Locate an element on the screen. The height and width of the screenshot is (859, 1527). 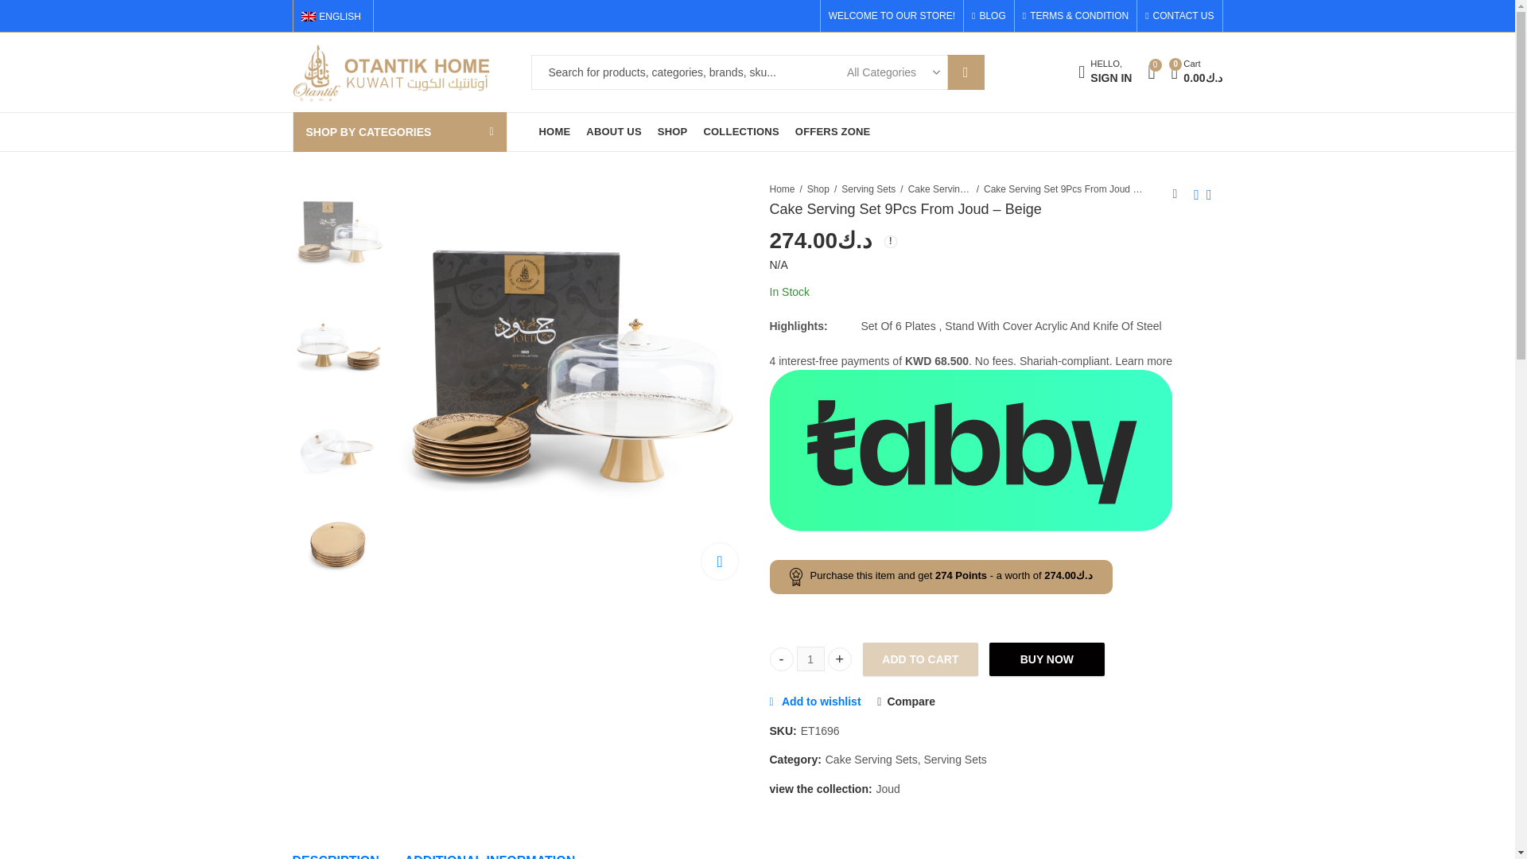
- is located at coordinates (781, 659).